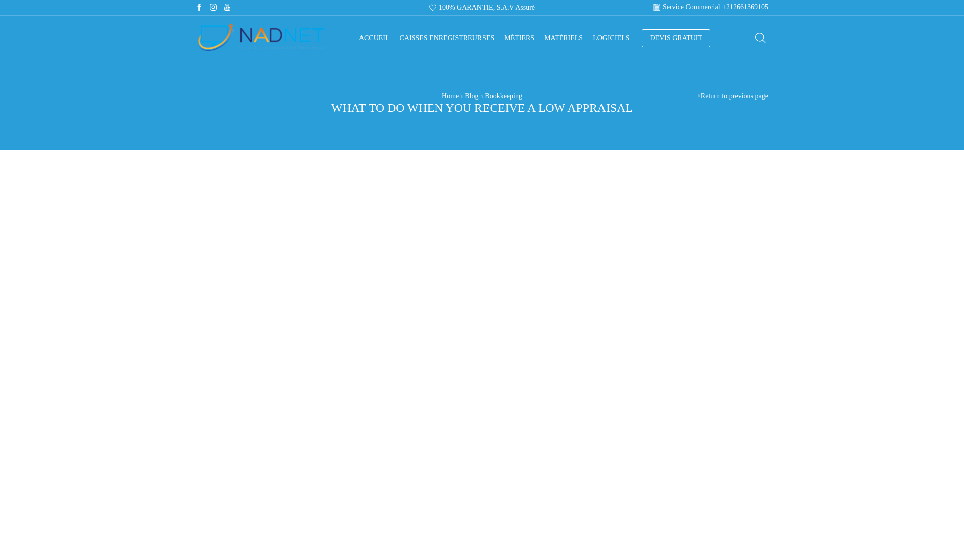  What do you see at coordinates (611, 37) in the screenshot?
I see `LOGICIELS` at bounding box center [611, 37].